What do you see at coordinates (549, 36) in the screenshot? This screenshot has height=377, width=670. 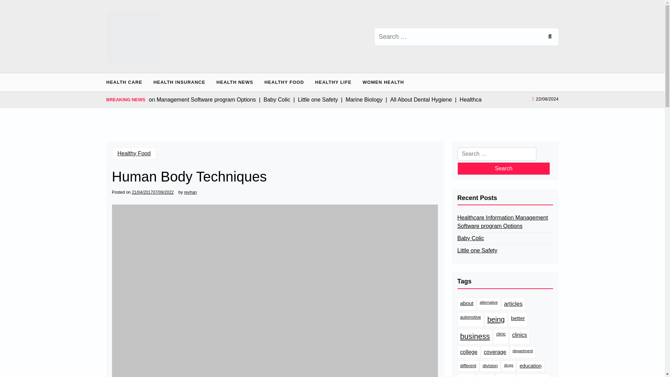 I see `Search` at bounding box center [549, 36].